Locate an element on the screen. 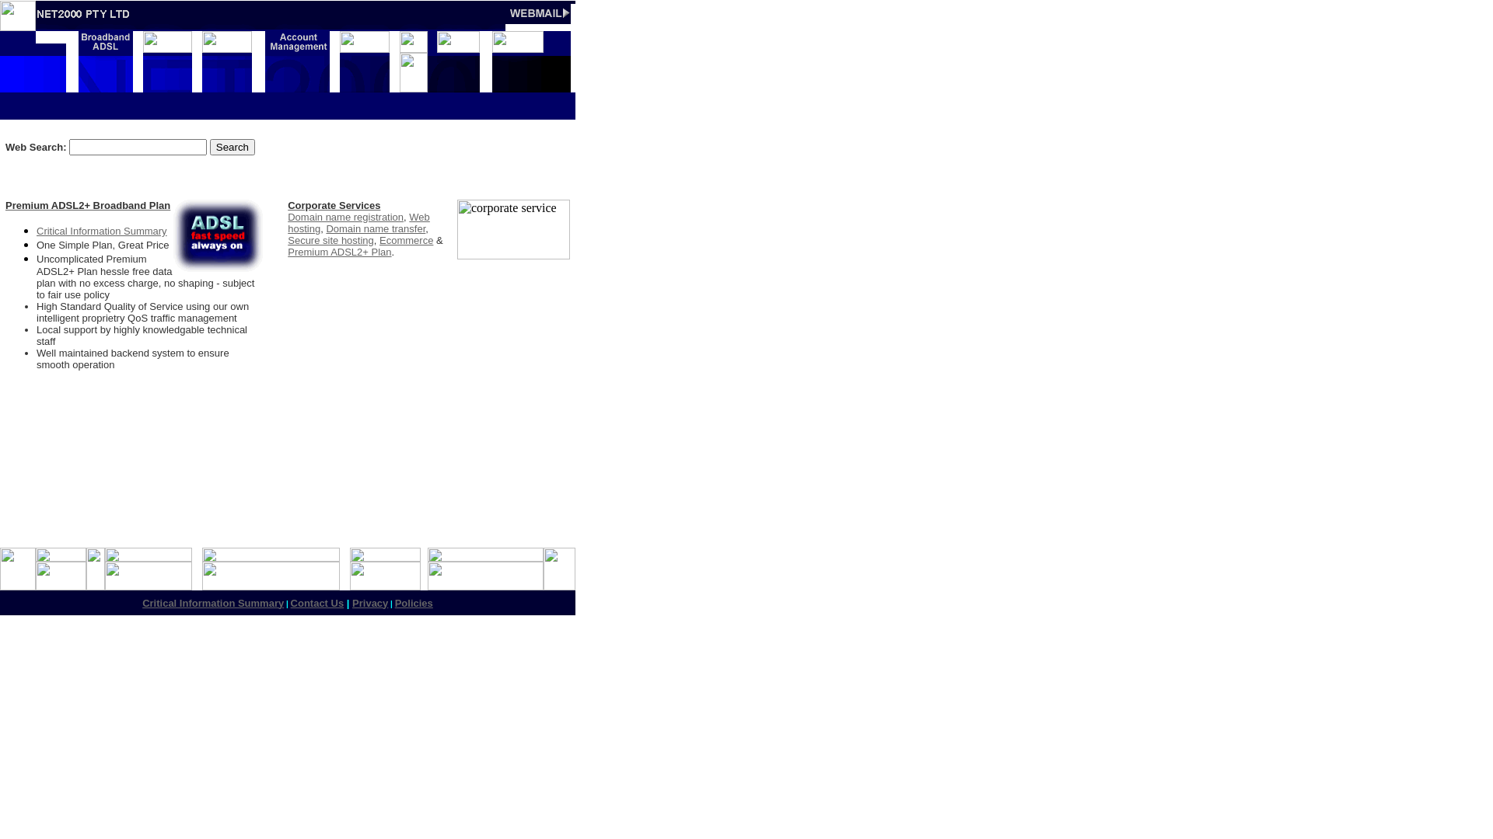 Image resolution: width=1493 pixels, height=839 pixels. Domain name transfer is located at coordinates (376, 228).